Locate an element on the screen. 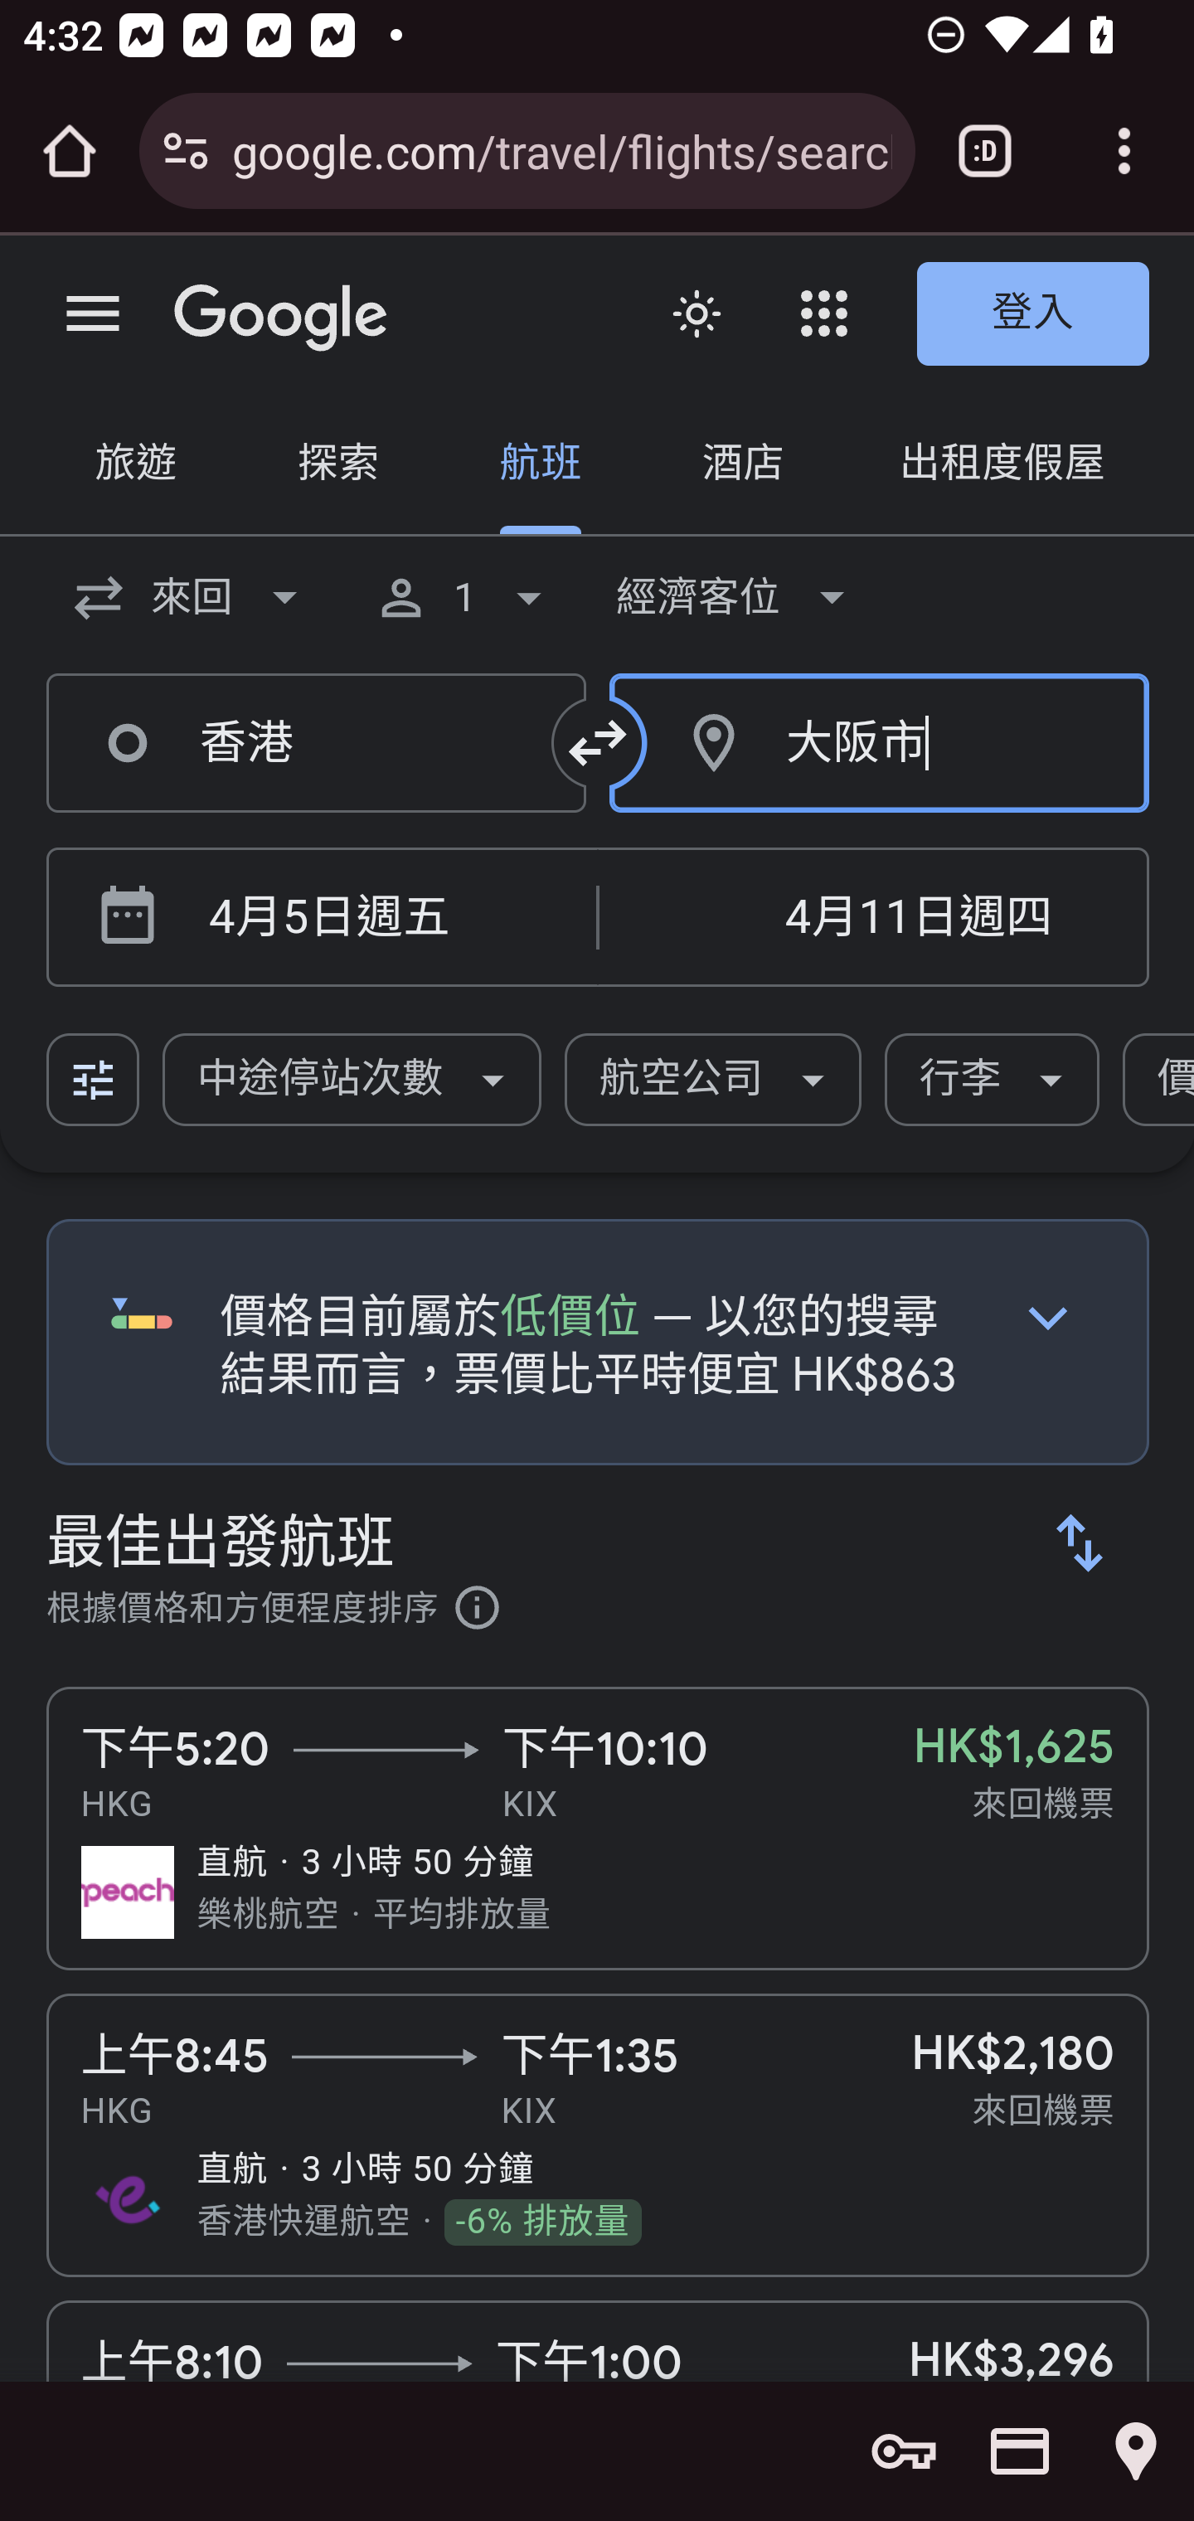  登入 is located at coordinates (1034, 315).